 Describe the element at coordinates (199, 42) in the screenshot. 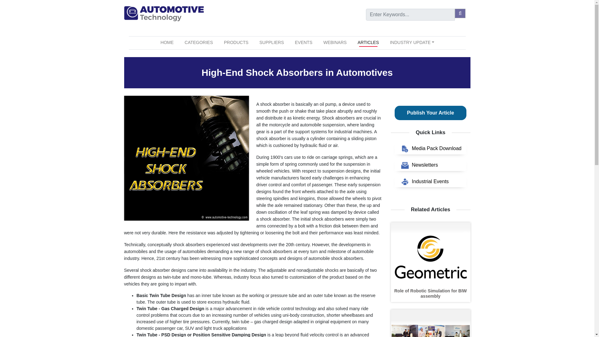

I see `CATEGORIES` at that location.